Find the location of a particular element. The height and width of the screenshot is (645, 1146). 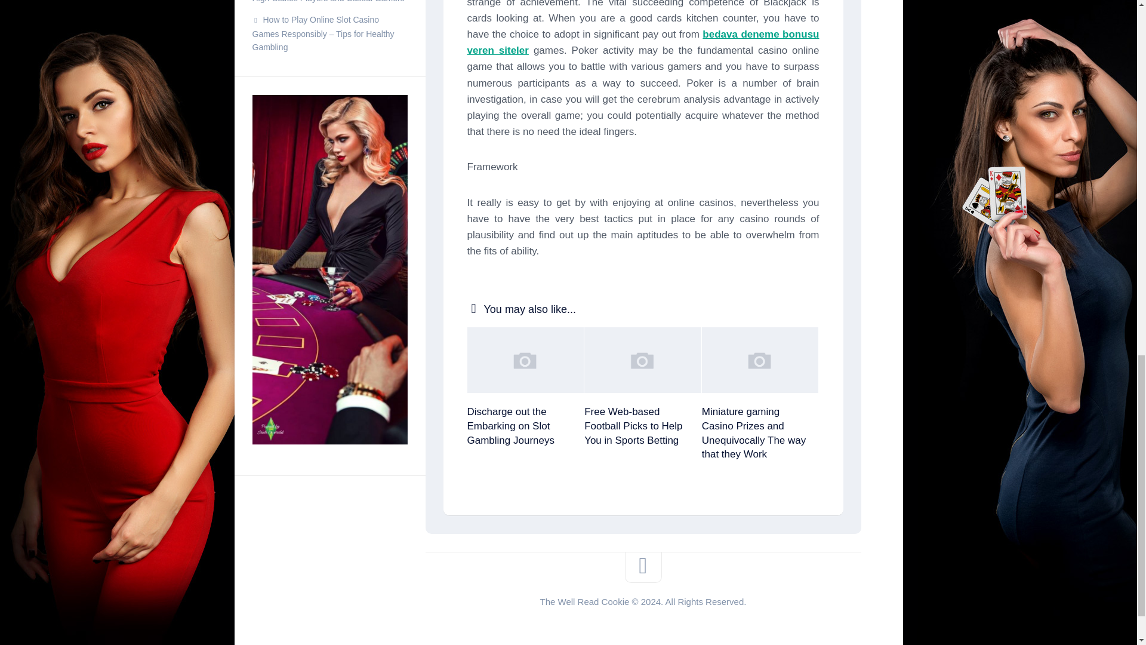

Free Web-based Football Picks to Help You in Sports Betting is located at coordinates (633, 426).